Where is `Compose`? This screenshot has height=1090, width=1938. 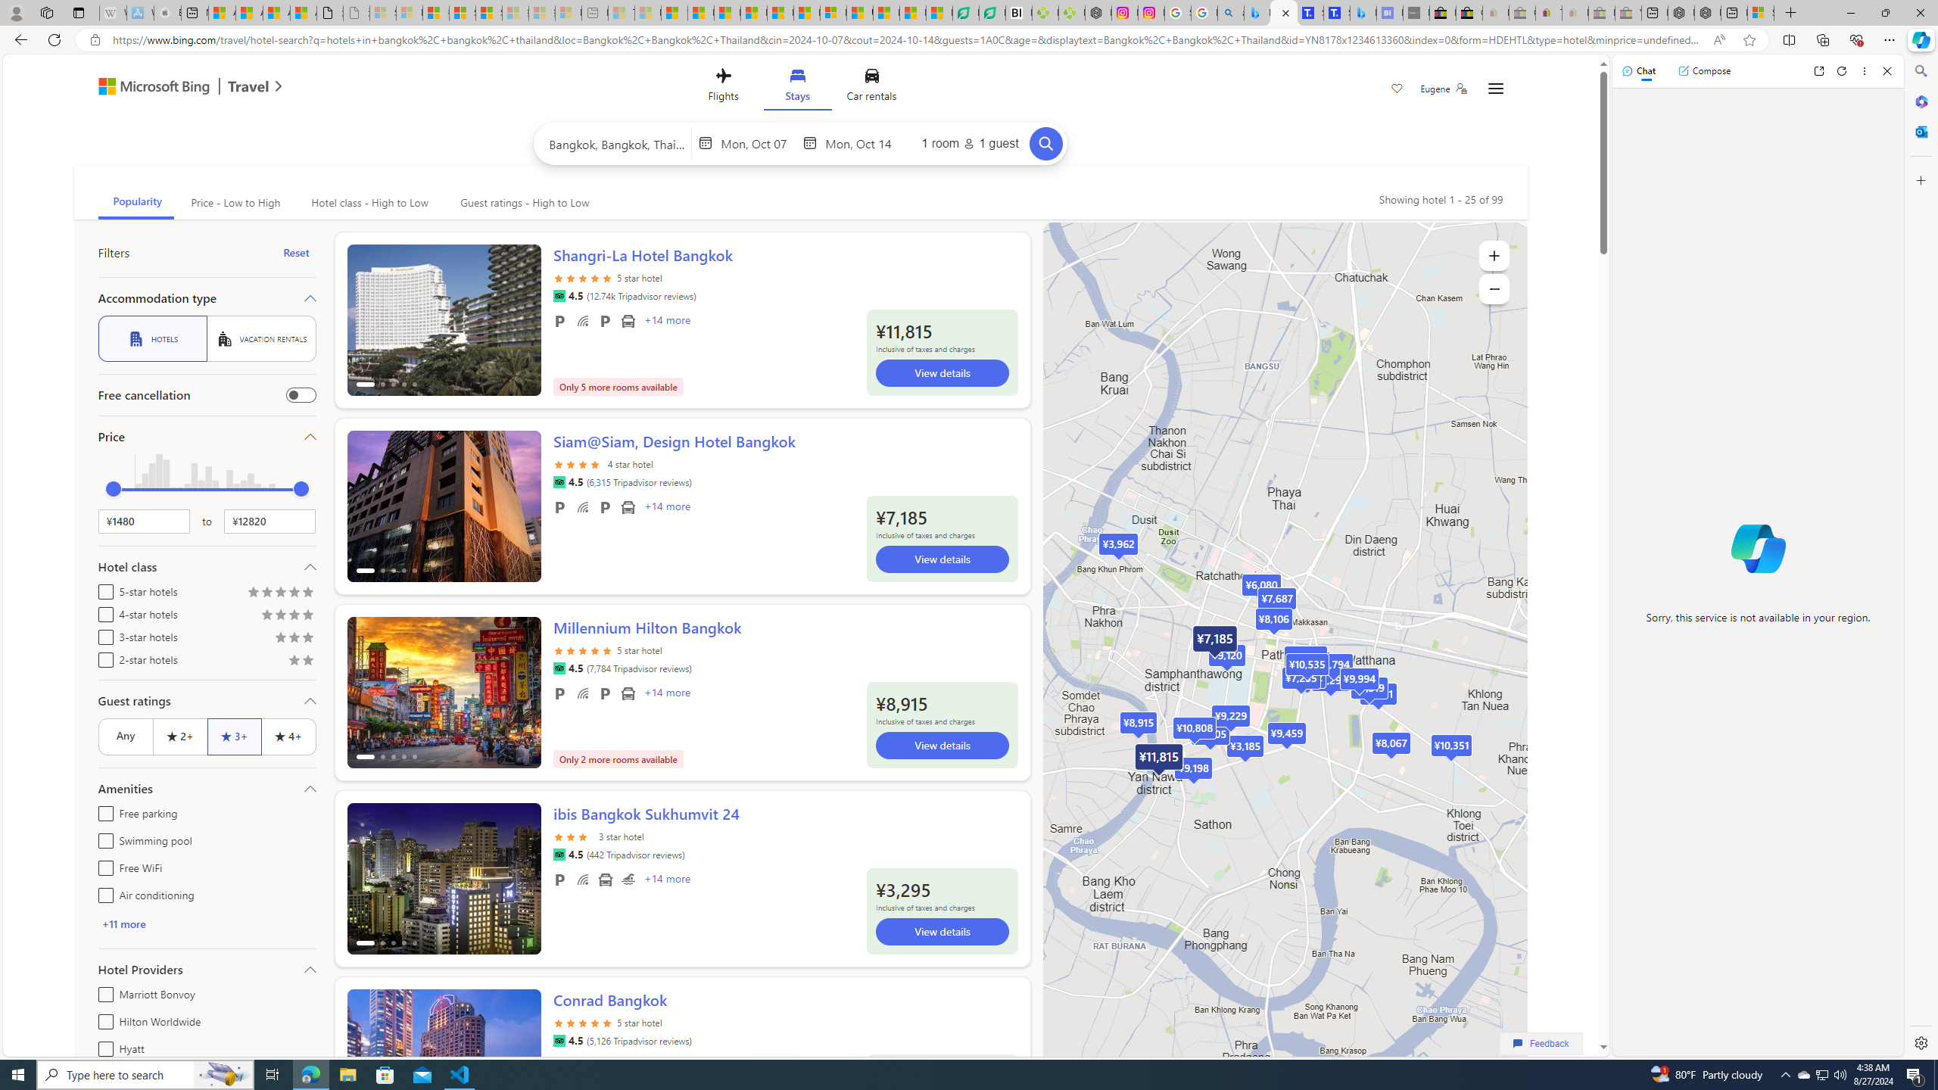
Compose is located at coordinates (1704, 70).